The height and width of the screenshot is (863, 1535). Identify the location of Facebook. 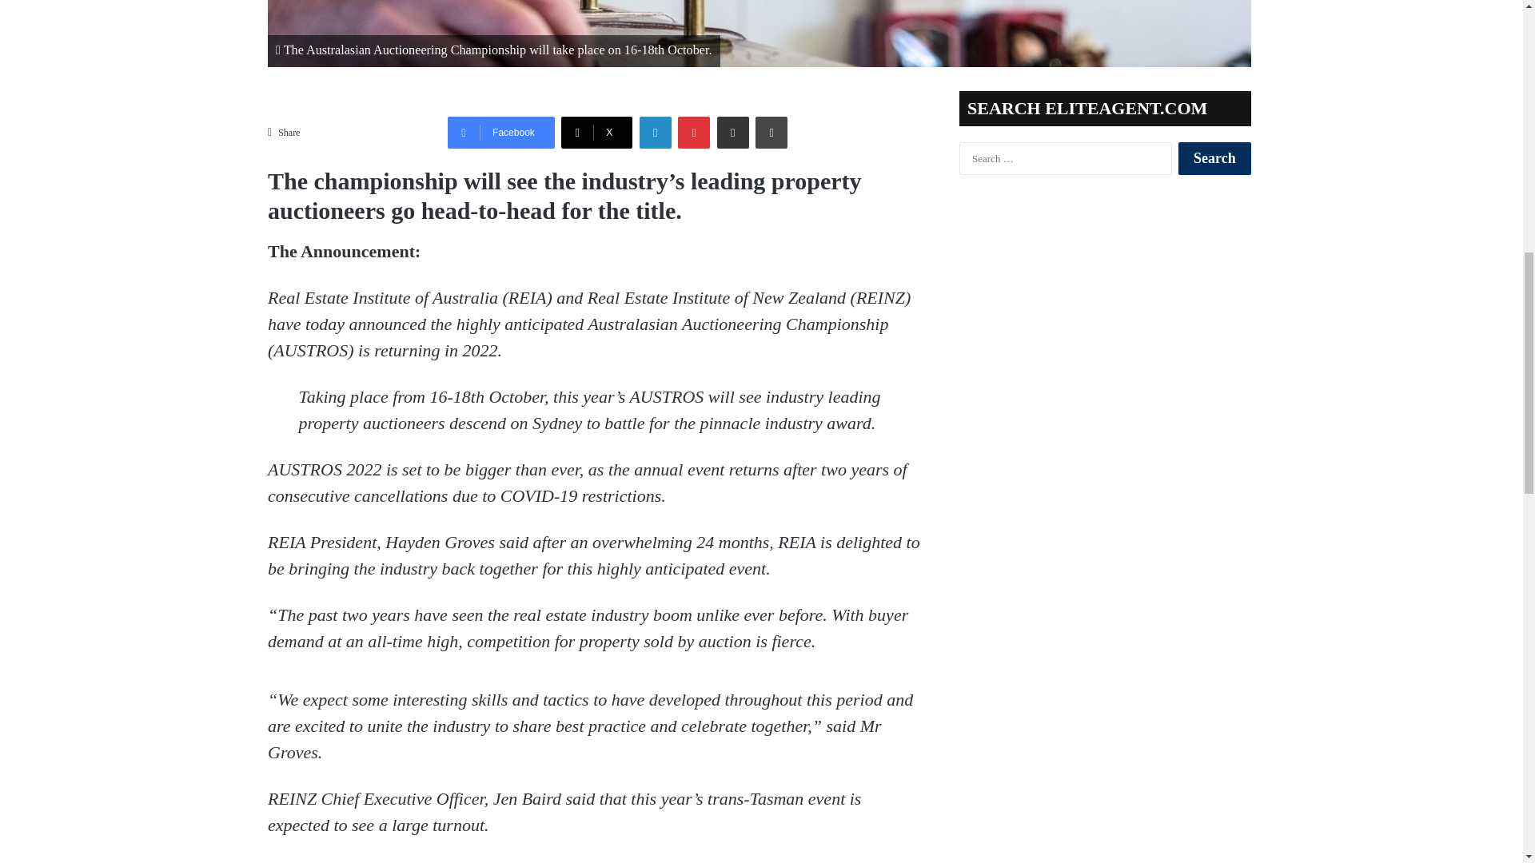
(500, 132).